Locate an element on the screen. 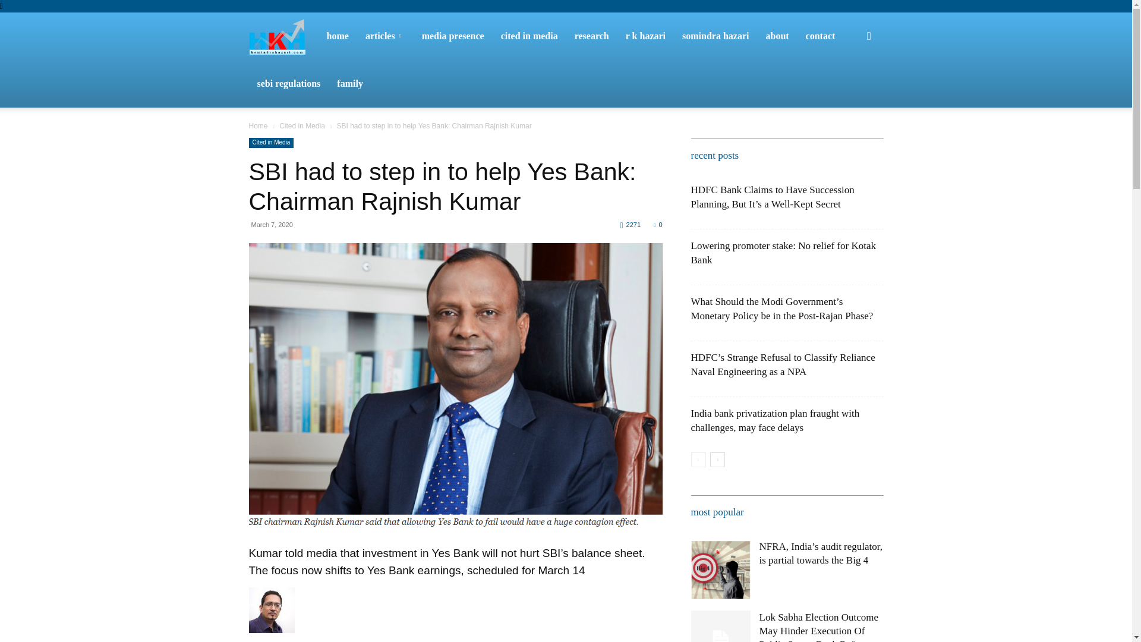  family is located at coordinates (349, 84).